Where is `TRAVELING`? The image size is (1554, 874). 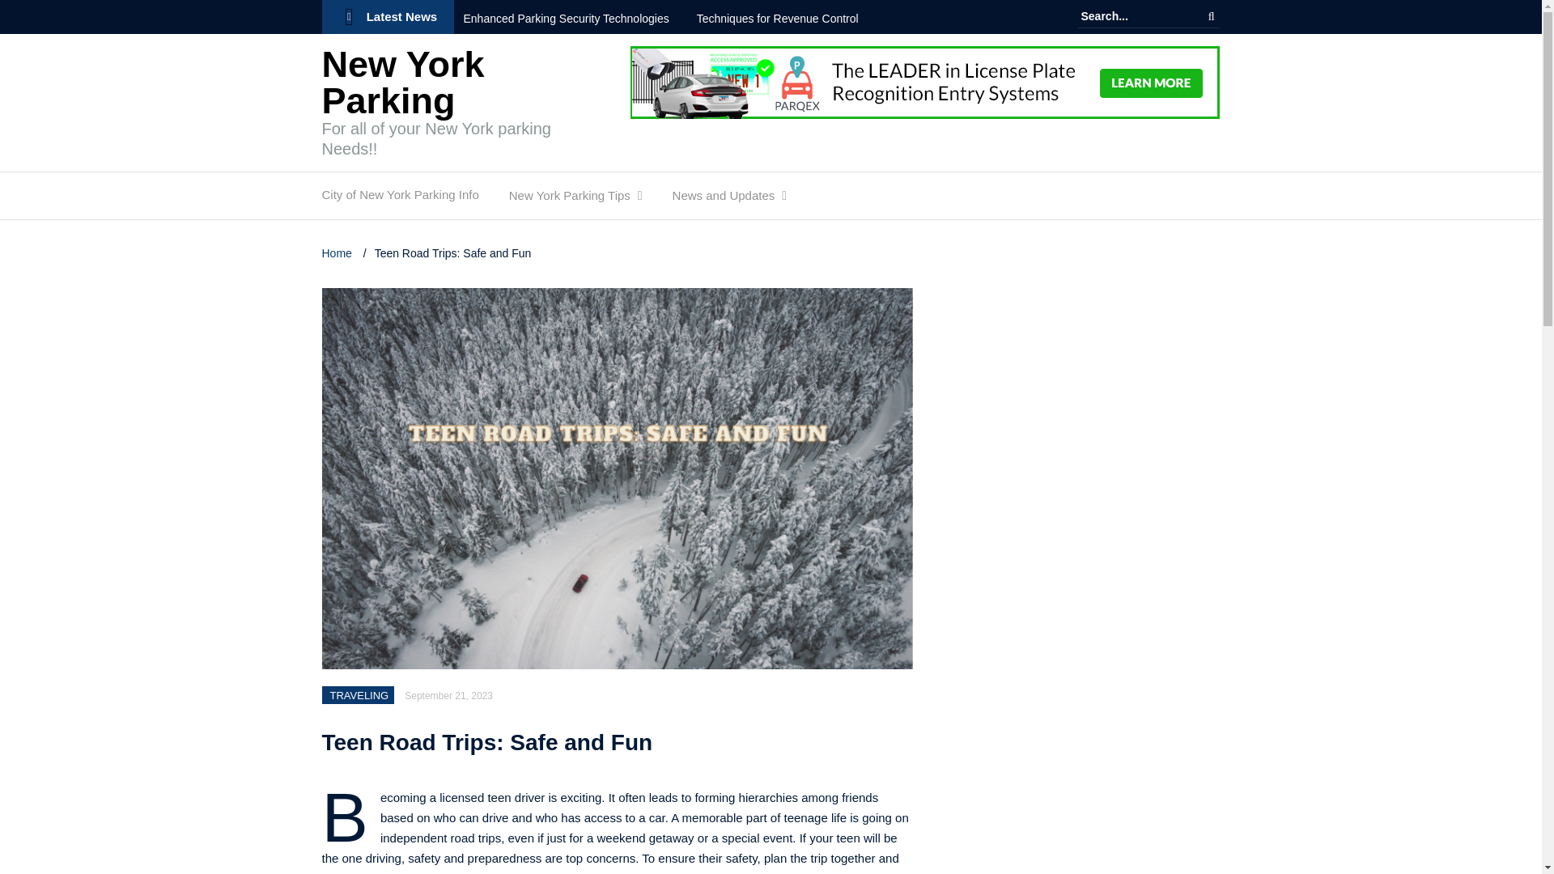 TRAVELING is located at coordinates (359, 696).